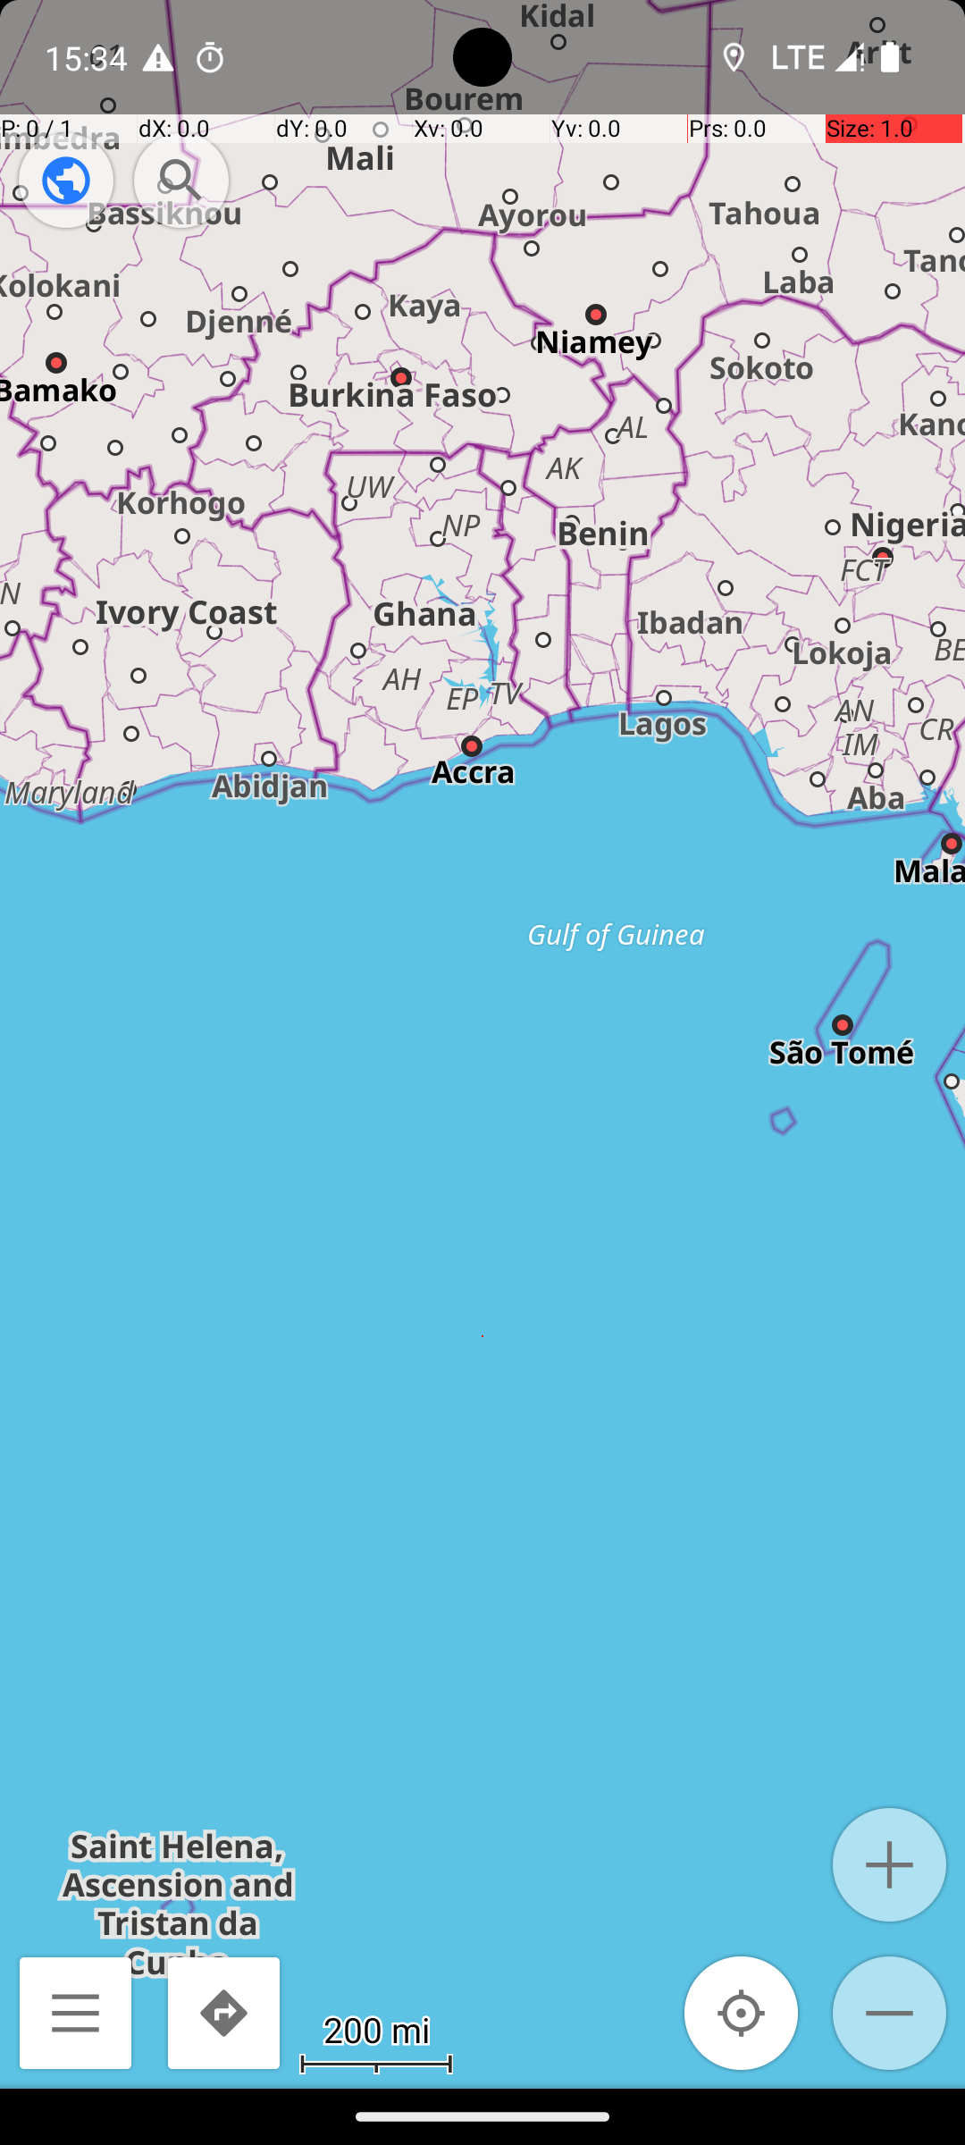  I want to click on Route, so click(223, 2013).